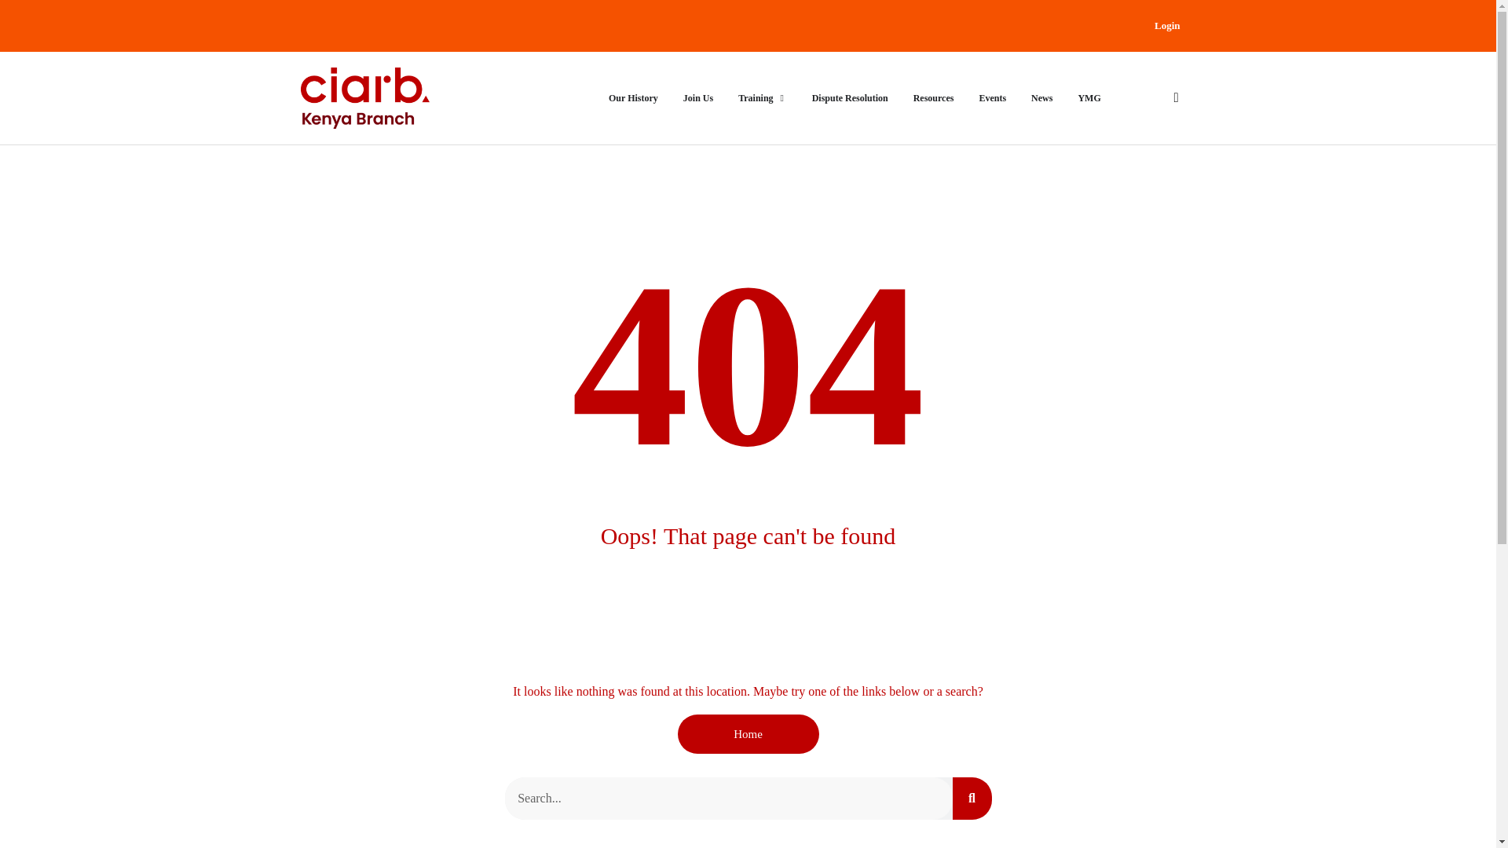 The width and height of the screenshot is (1508, 848). I want to click on Training, so click(756, 97).